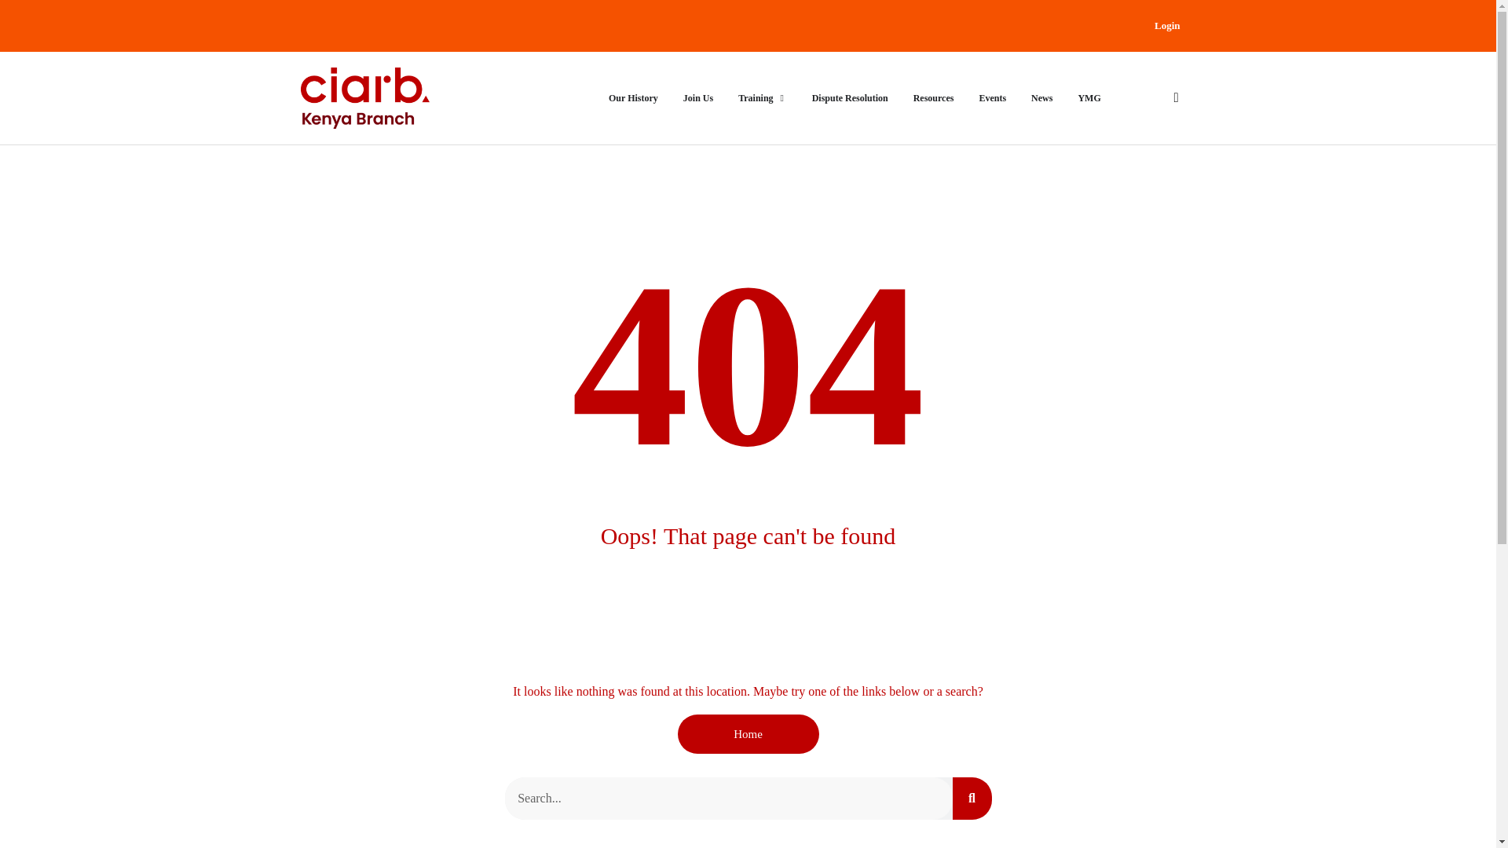 The width and height of the screenshot is (1508, 848). I want to click on Training, so click(756, 97).